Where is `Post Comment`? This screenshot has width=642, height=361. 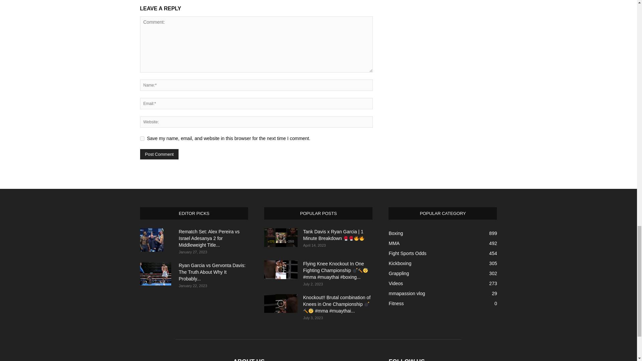
Post Comment is located at coordinates (159, 154).